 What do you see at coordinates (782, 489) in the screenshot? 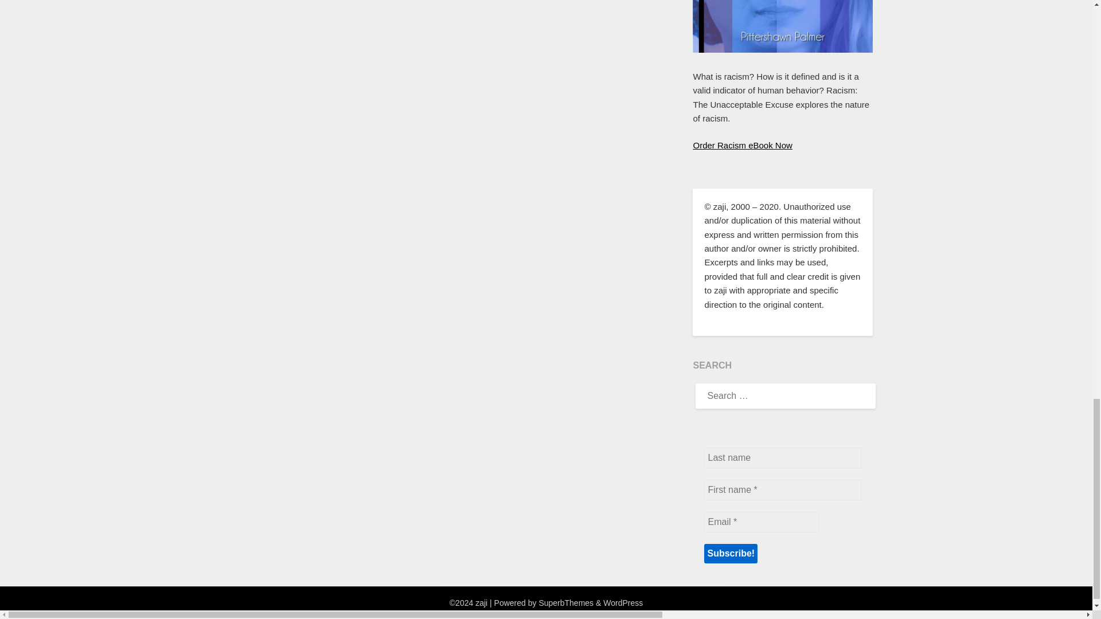
I see `First name` at bounding box center [782, 489].